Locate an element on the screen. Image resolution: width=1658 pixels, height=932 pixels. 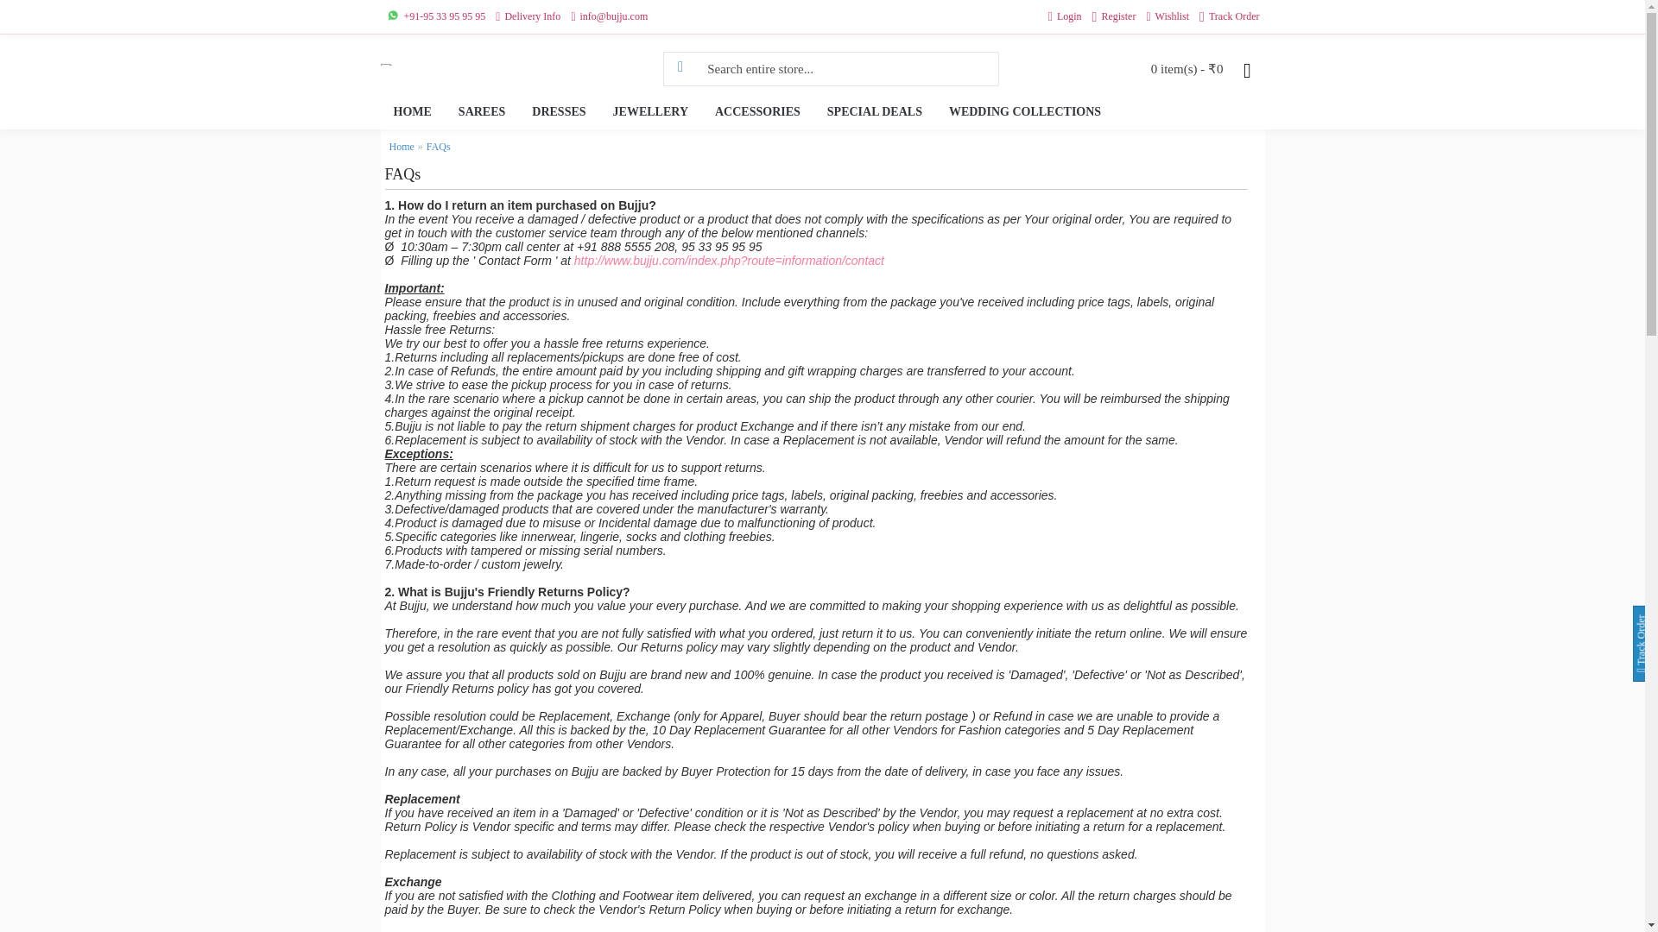
Register is located at coordinates (1114, 17).